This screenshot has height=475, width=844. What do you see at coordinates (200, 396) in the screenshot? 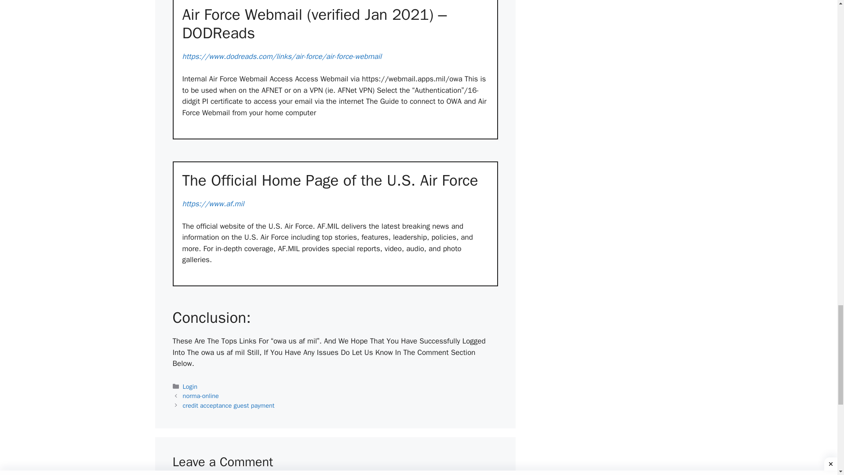
I see `norma-online` at bounding box center [200, 396].